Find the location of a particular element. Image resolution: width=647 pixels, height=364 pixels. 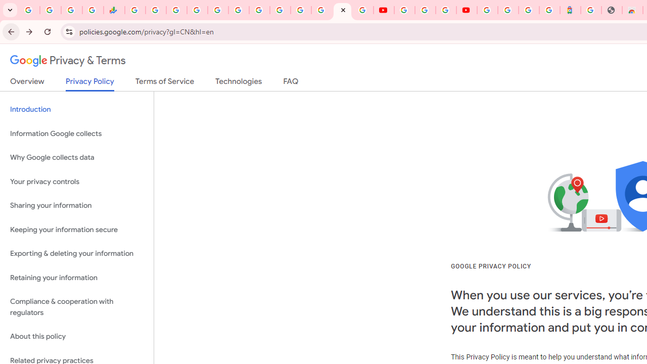

Atour Hotel - Google hotels is located at coordinates (570, 10).